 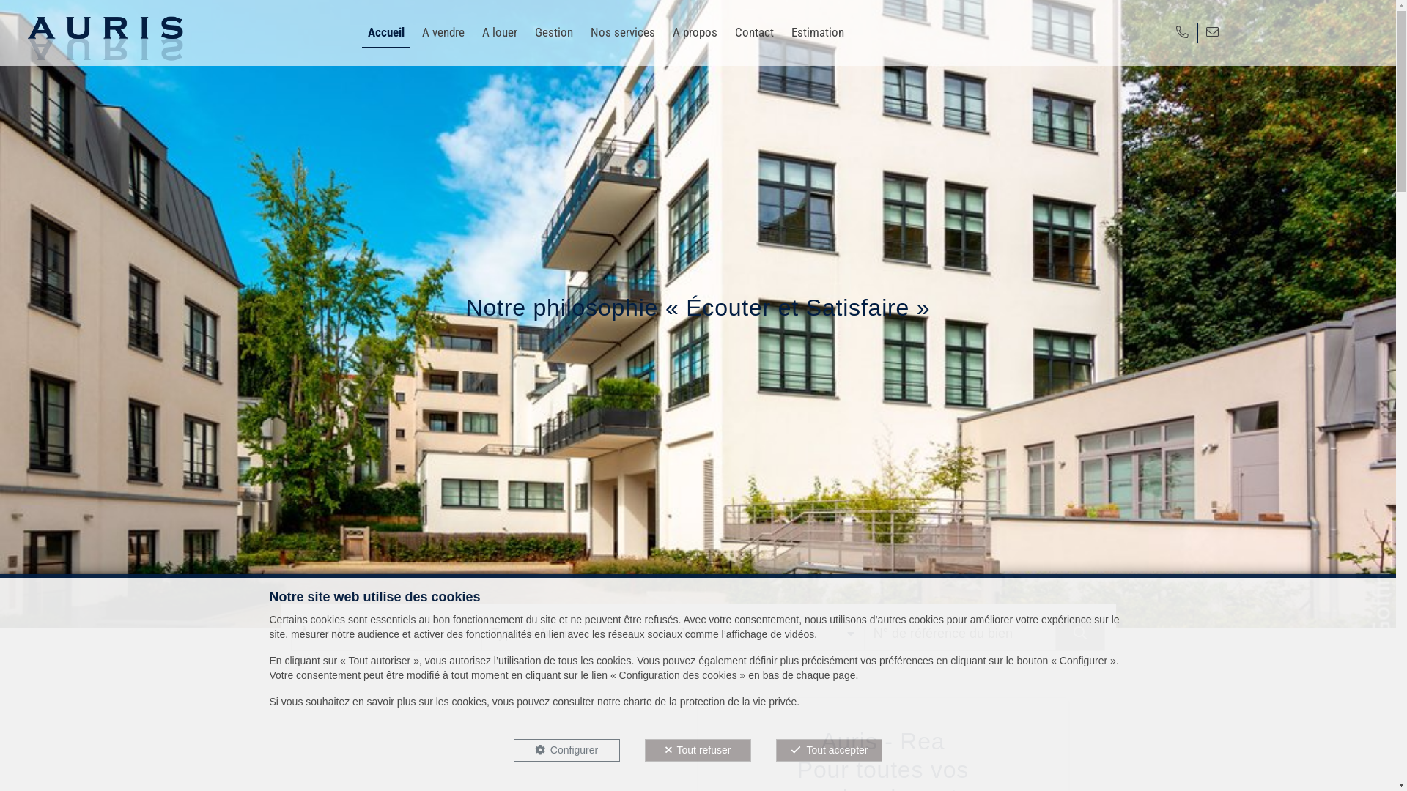 I want to click on A vendre, so click(x=443, y=32).